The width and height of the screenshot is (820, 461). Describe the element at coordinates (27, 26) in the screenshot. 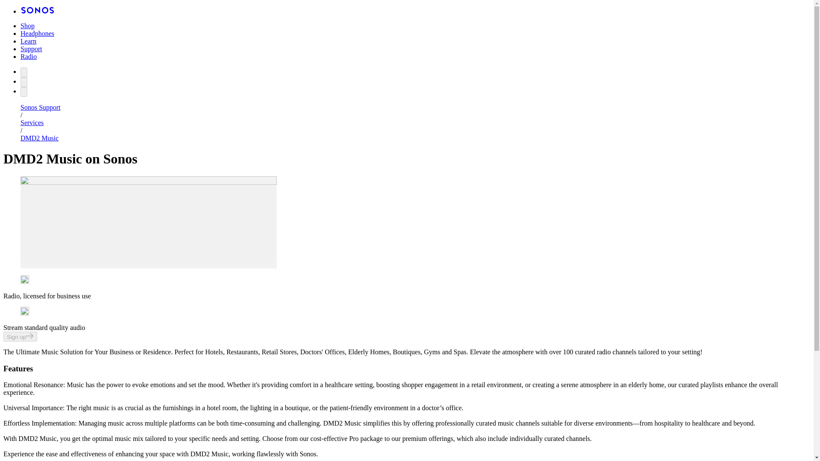

I see `Shop` at that location.